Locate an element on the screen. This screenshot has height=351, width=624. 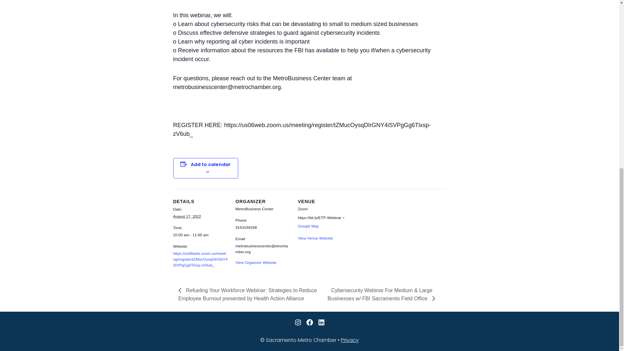
2022-08-17 is located at coordinates (187, 216).